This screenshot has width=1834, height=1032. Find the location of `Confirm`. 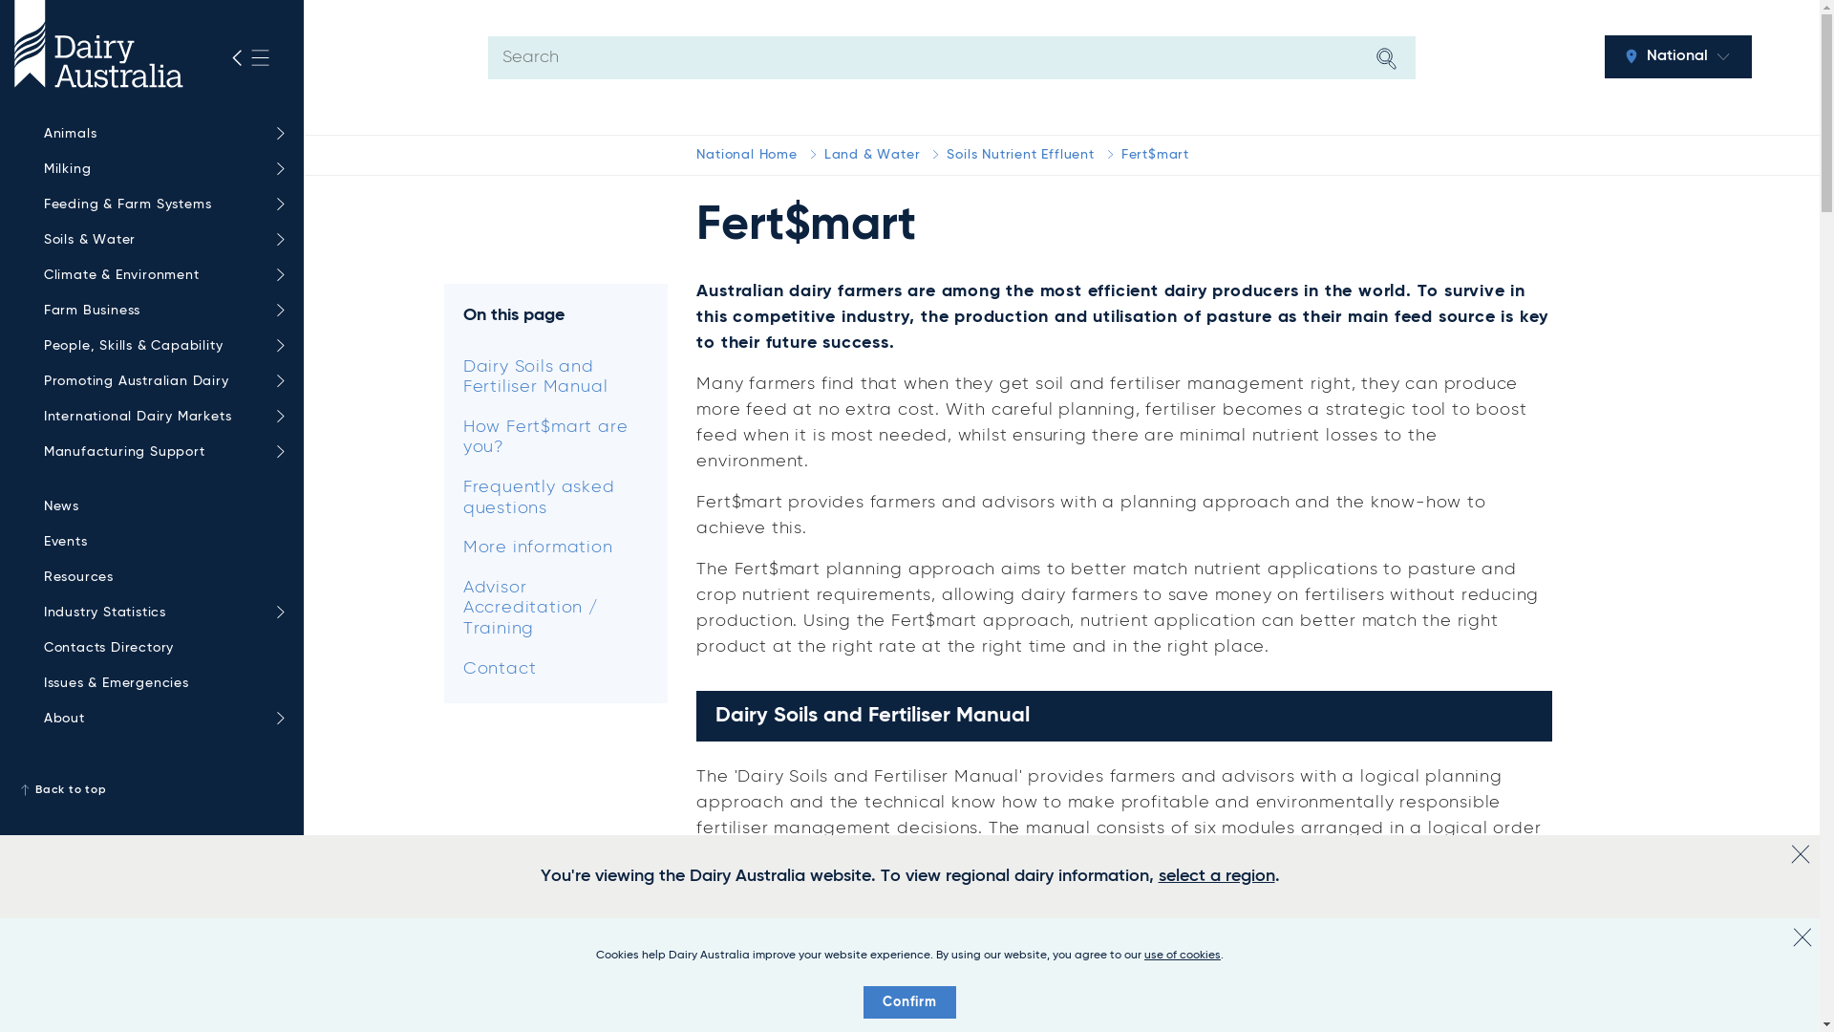

Confirm is located at coordinates (909, 1002).